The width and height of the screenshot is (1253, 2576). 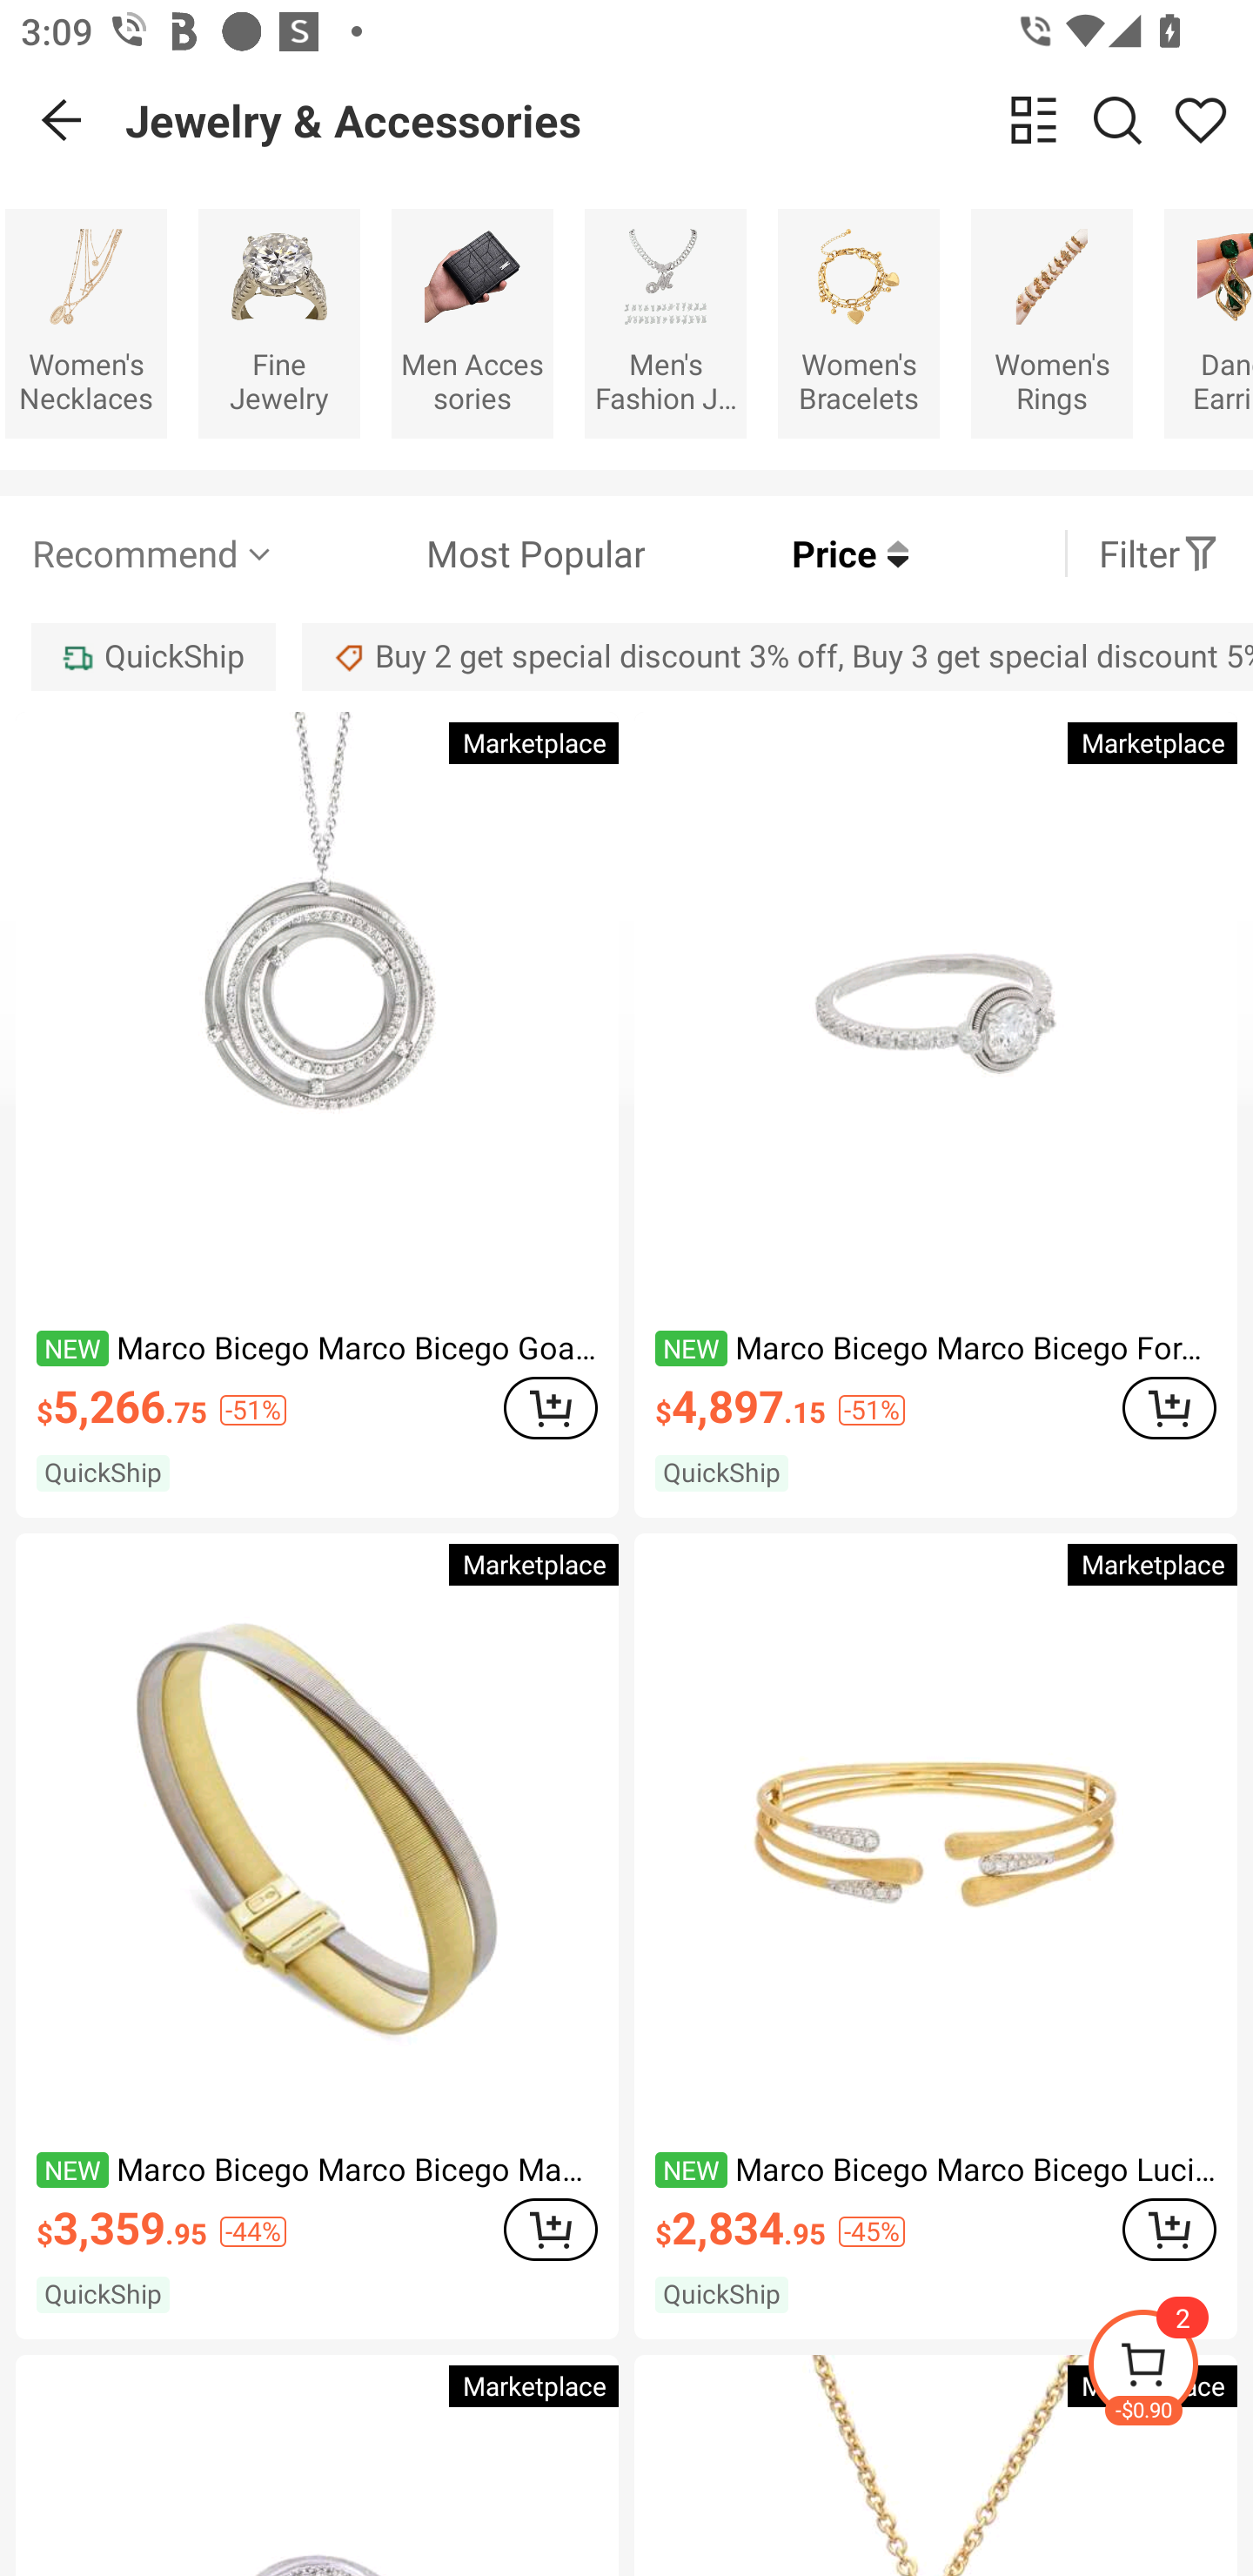 I want to click on ADD TO CART, so click(x=550, y=2229).